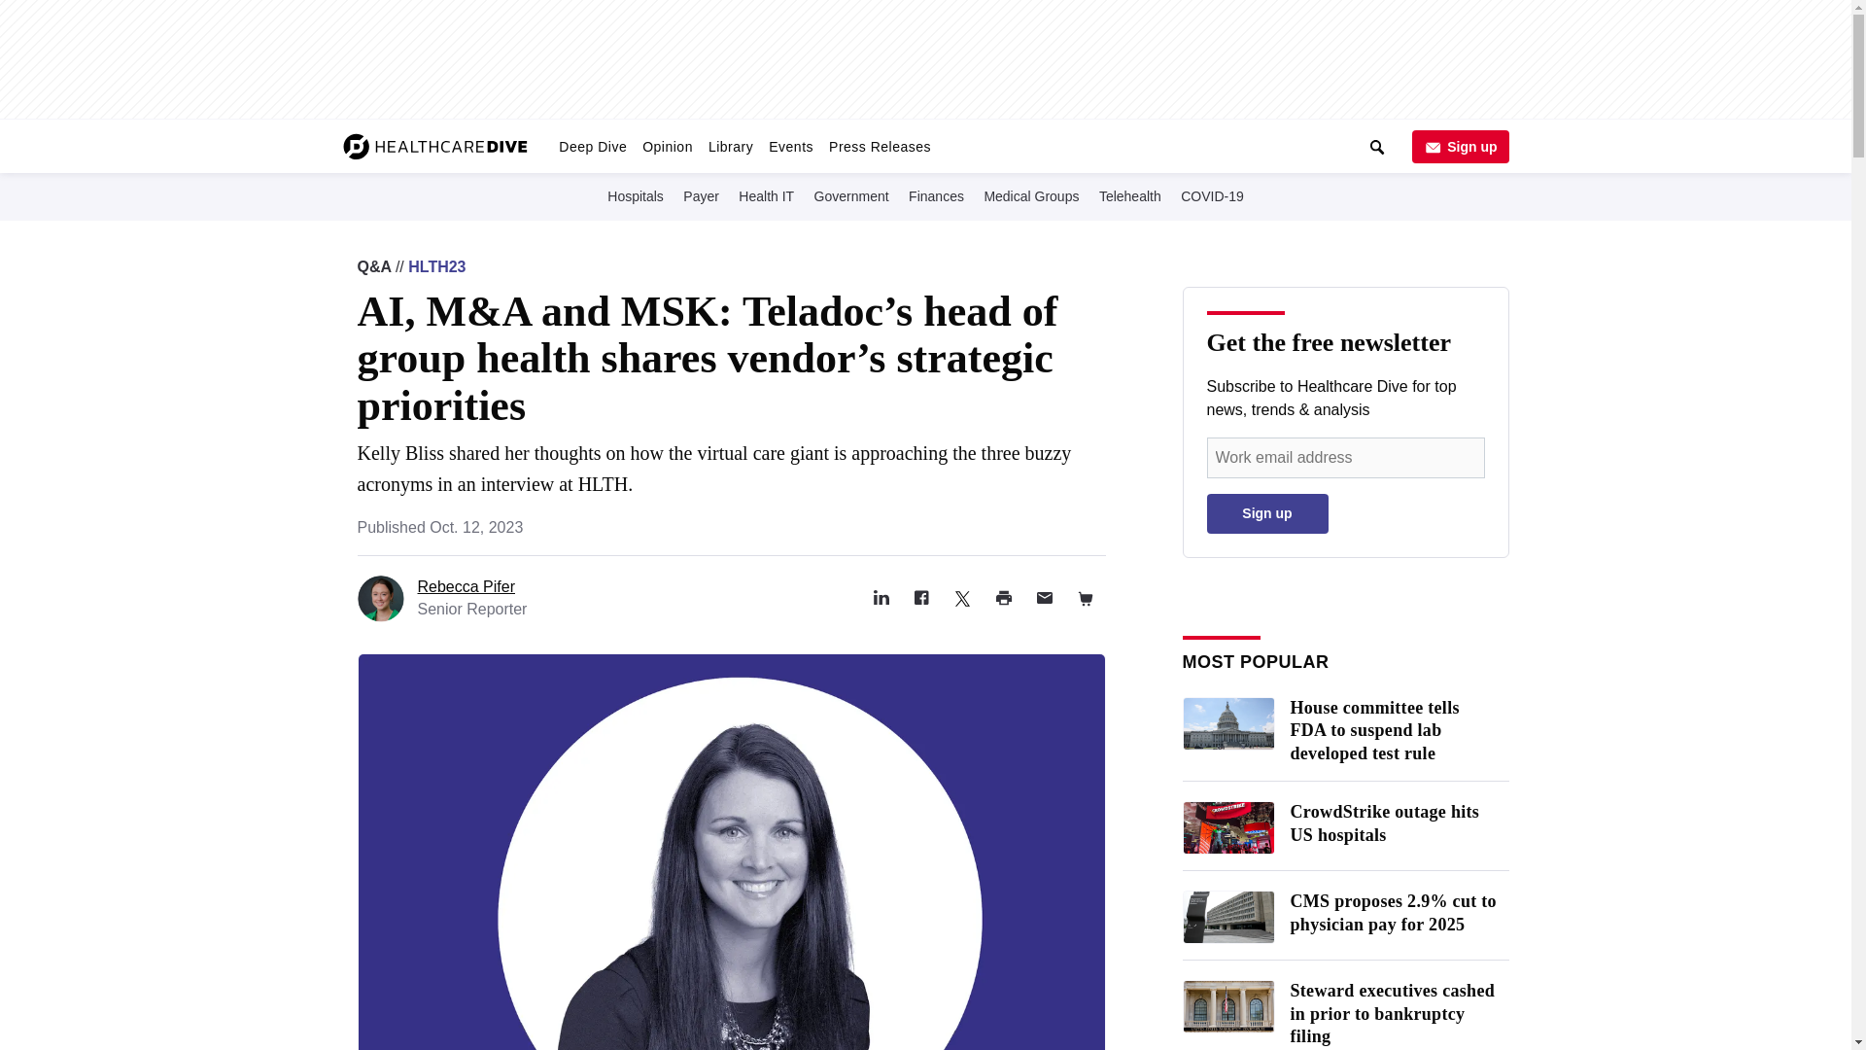 This screenshot has width=1866, height=1050. I want to click on Finances, so click(937, 195).